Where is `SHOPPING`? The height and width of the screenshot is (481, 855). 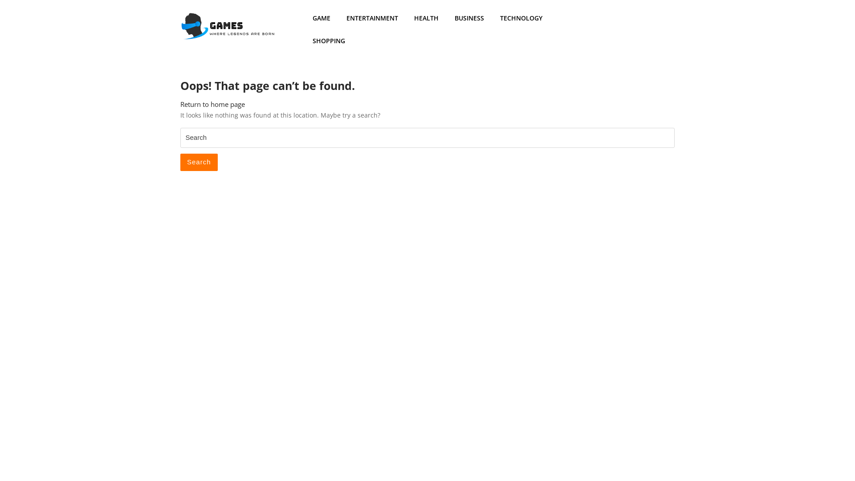
SHOPPING is located at coordinates (330, 41).